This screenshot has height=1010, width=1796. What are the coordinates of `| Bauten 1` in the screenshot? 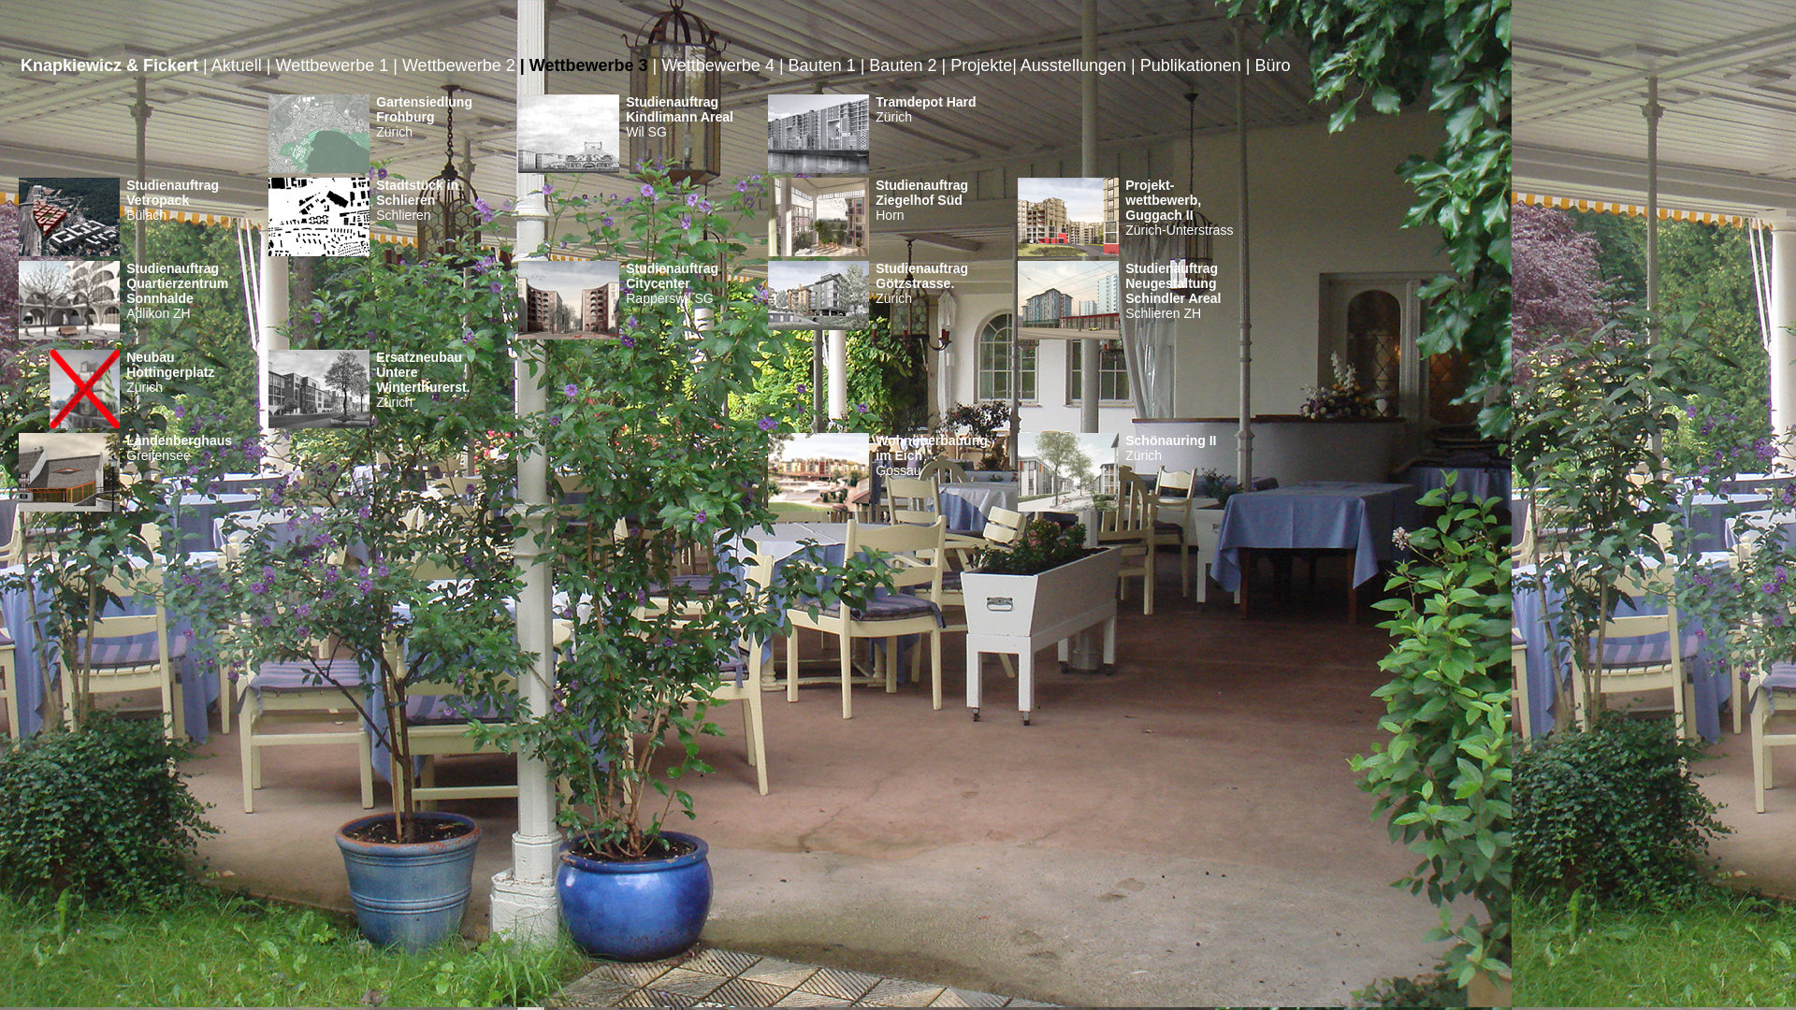 It's located at (818, 65).